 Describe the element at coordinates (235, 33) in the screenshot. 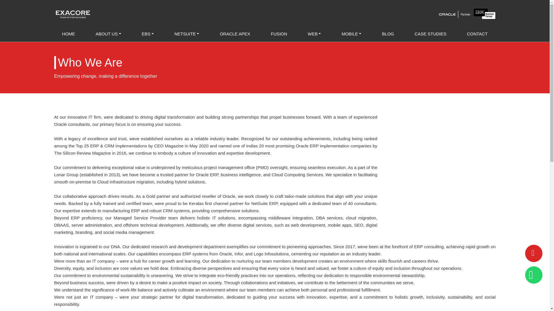

I see `ORACLE APEX` at that location.